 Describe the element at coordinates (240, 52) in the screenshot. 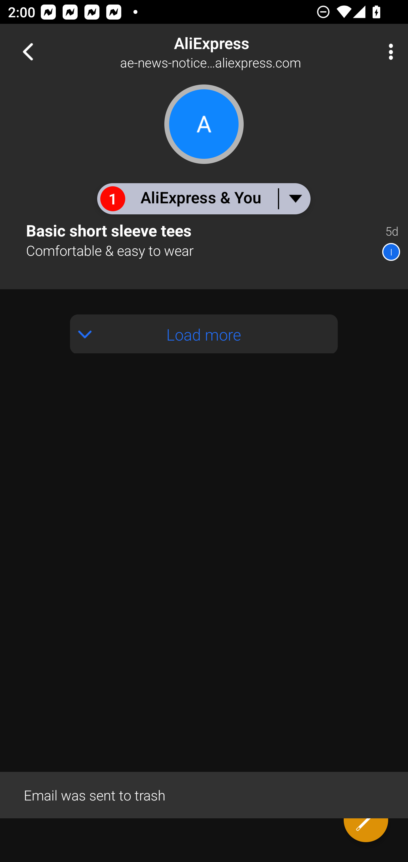

I see `AliExpress ae-news-notice03@mail.aliexpress.com` at that location.